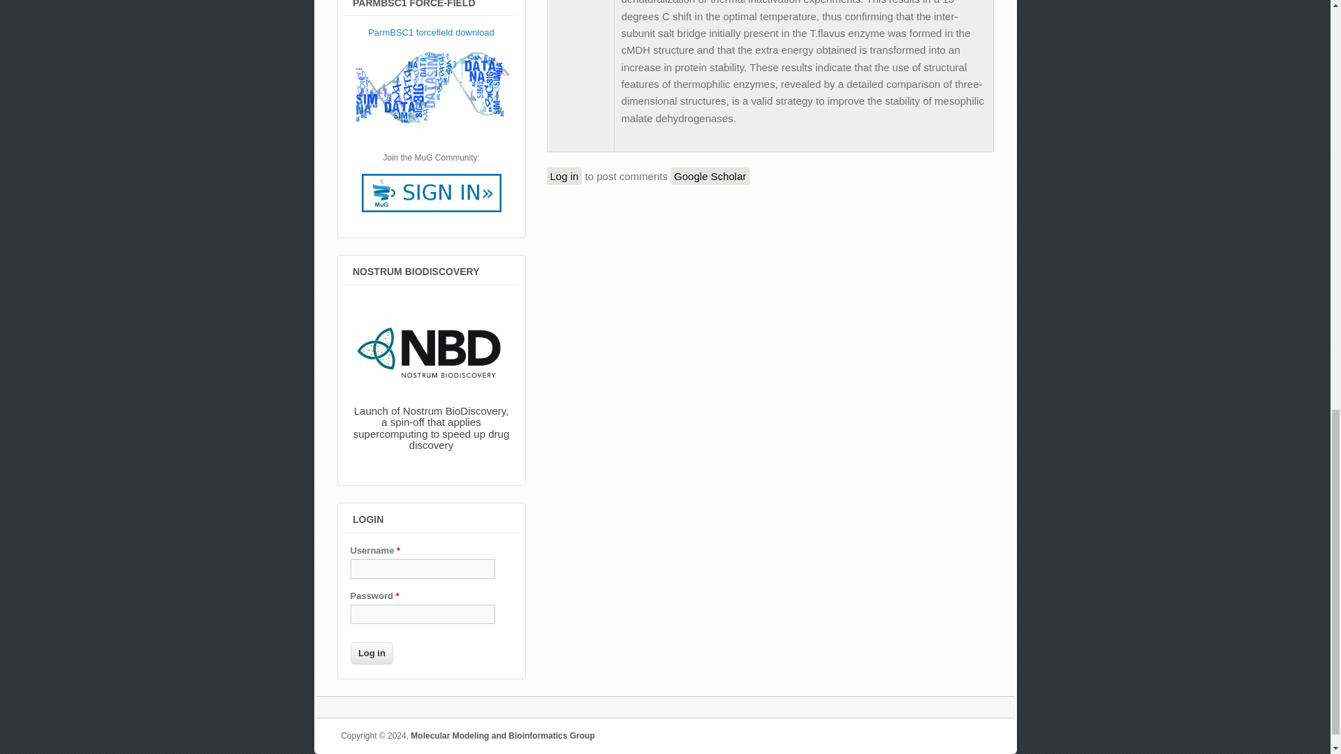 Image resolution: width=1341 pixels, height=754 pixels. I want to click on Nostrum Biodiscovery, so click(432, 378).